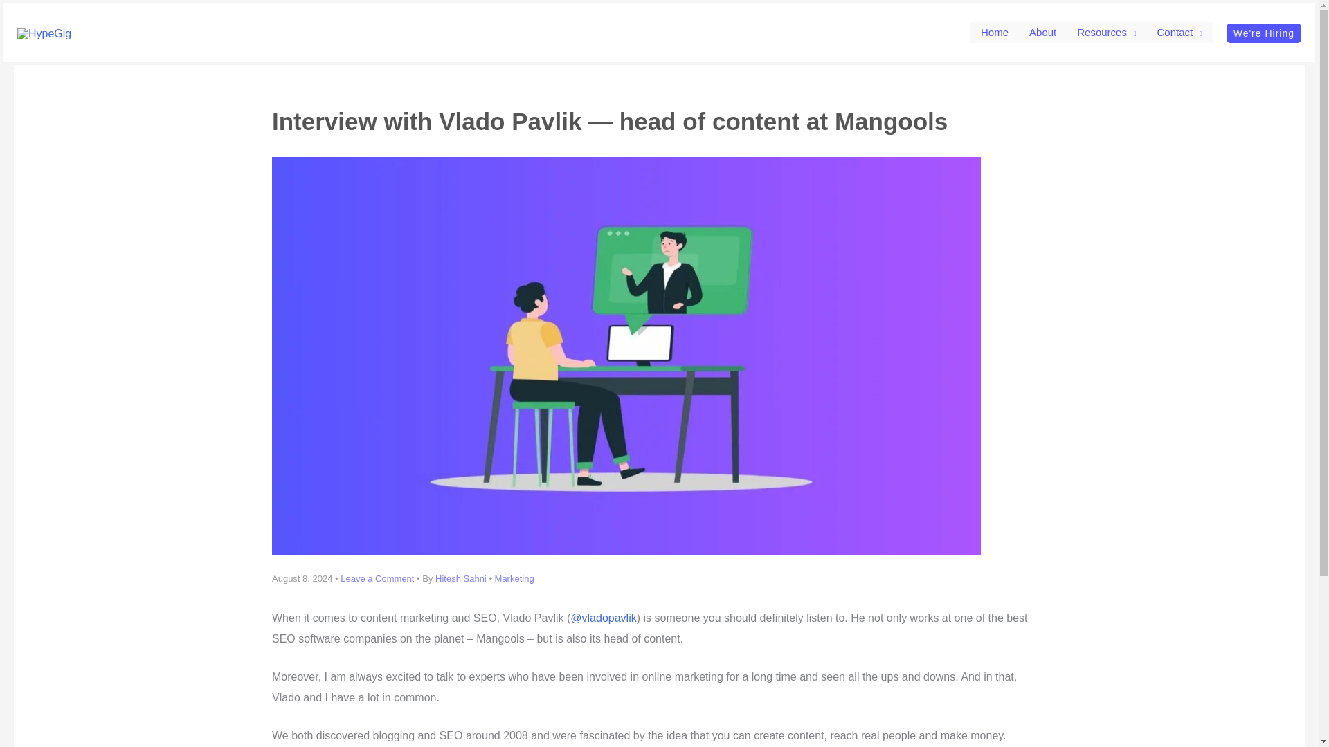 Image resolution: width=1329 pixels, height=747 pixels. I want to click on Leave a Comment, so click(377, 578).